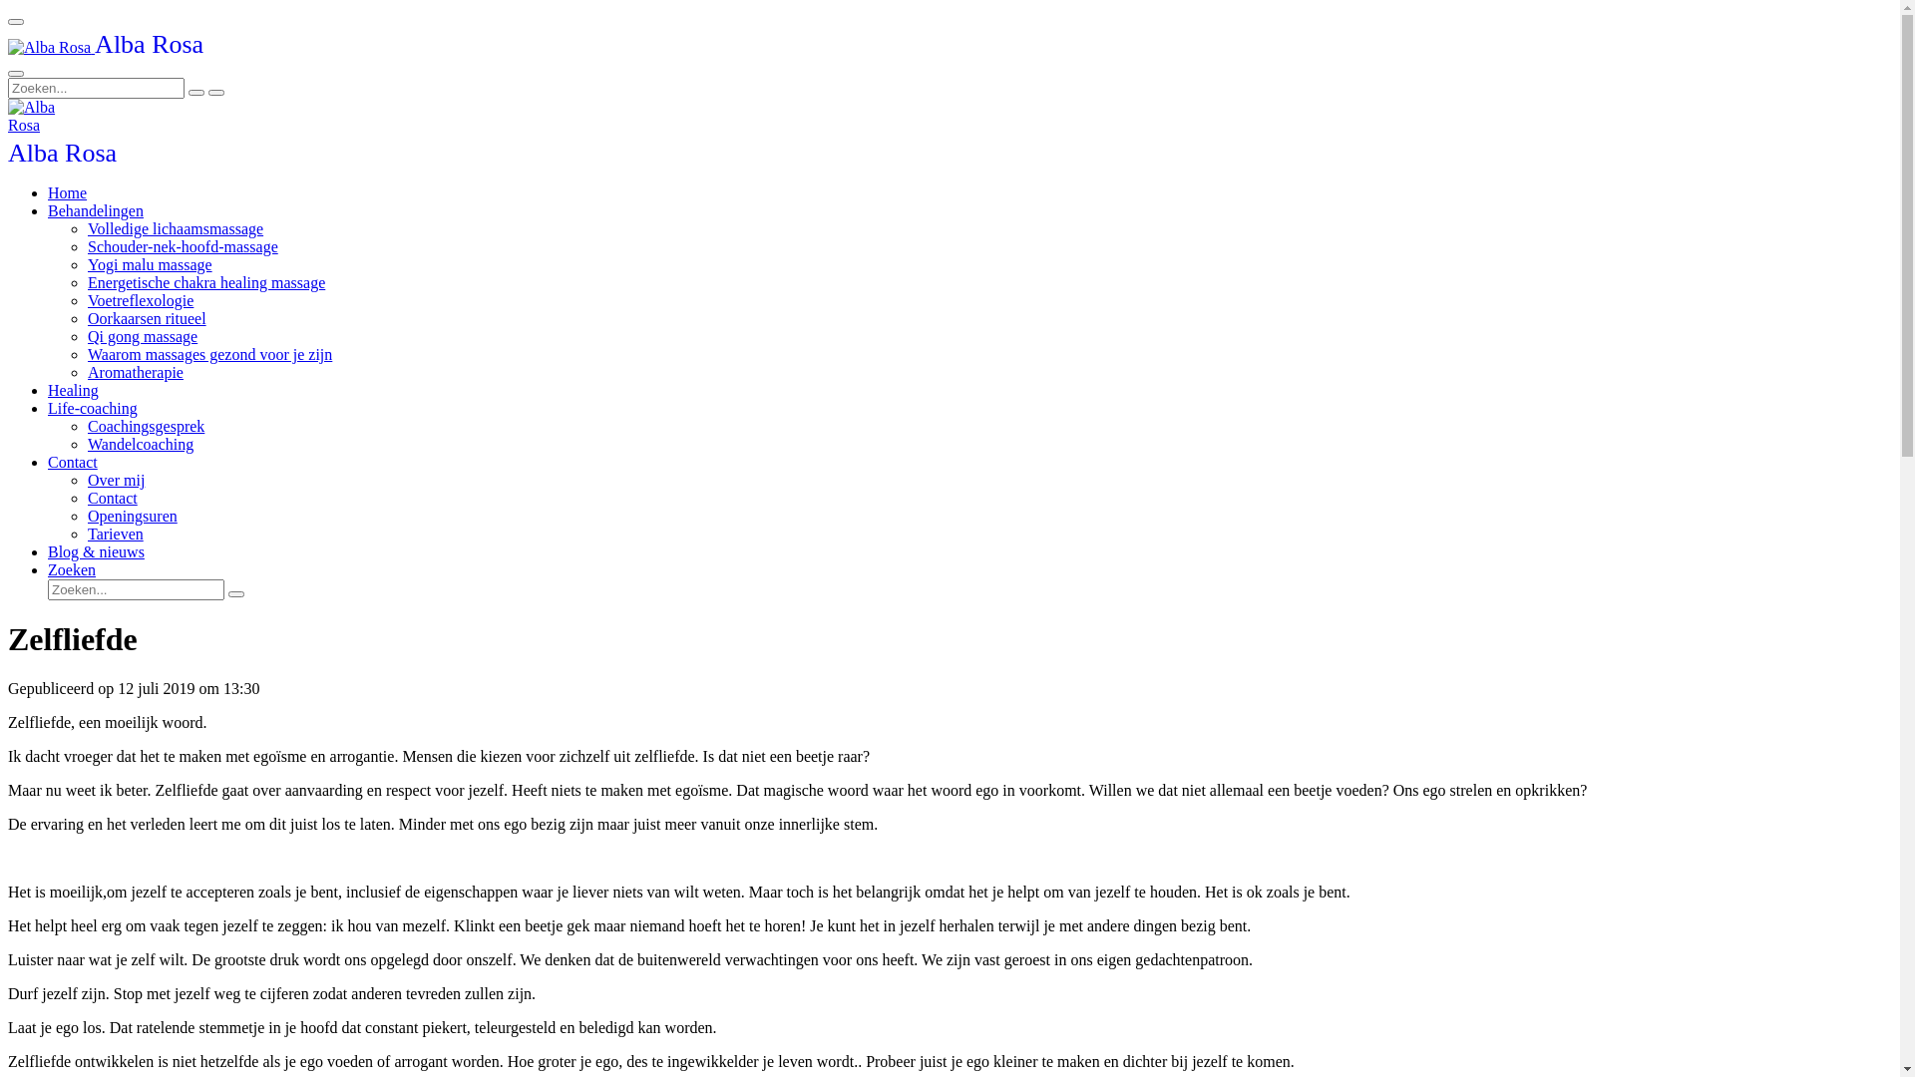 The height and width of the screenshot is (1077, 1915). Describe the element at coordinates (141, 301) in the screenshot. I see `Voetreflexologie` at that location.